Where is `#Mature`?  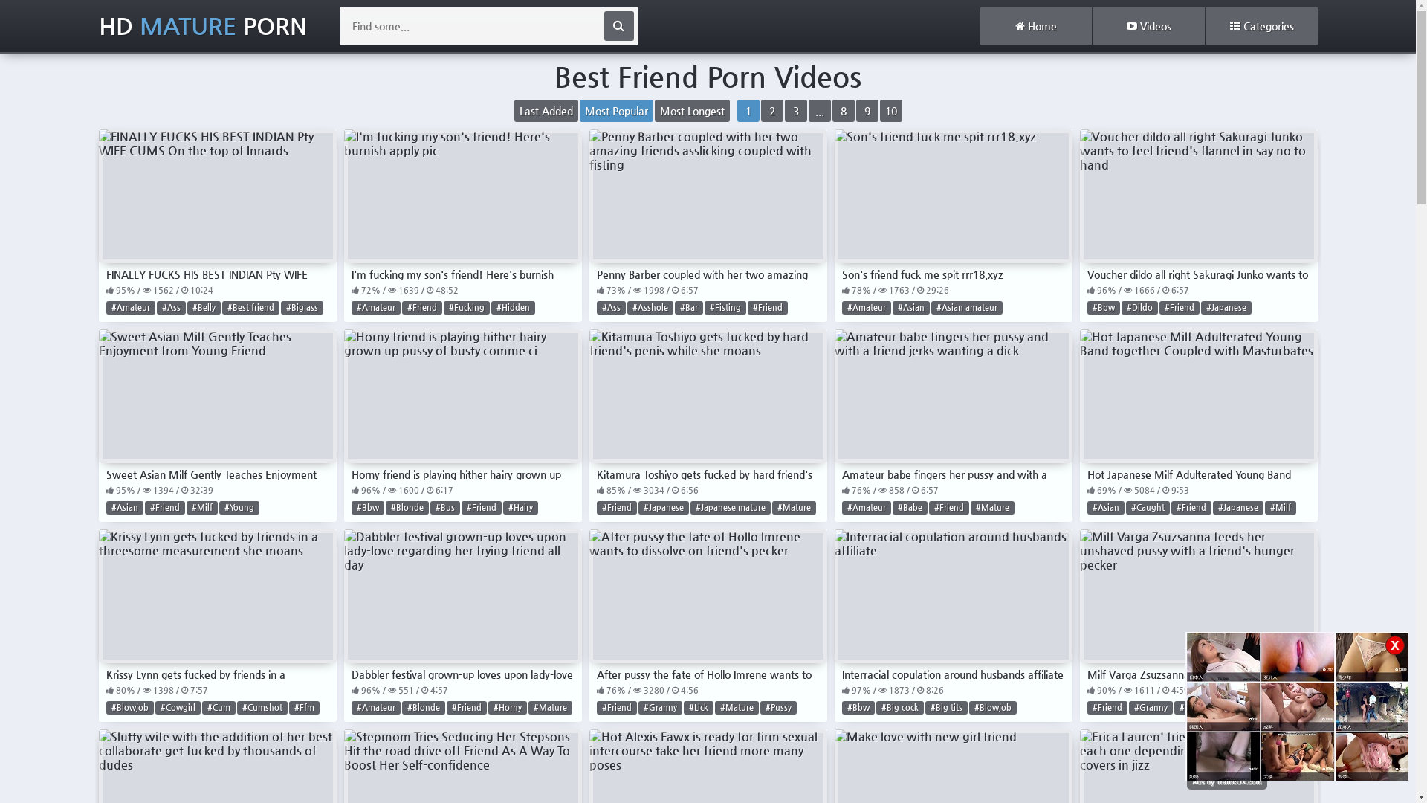
#Mature is located at coordinates (550, 708).